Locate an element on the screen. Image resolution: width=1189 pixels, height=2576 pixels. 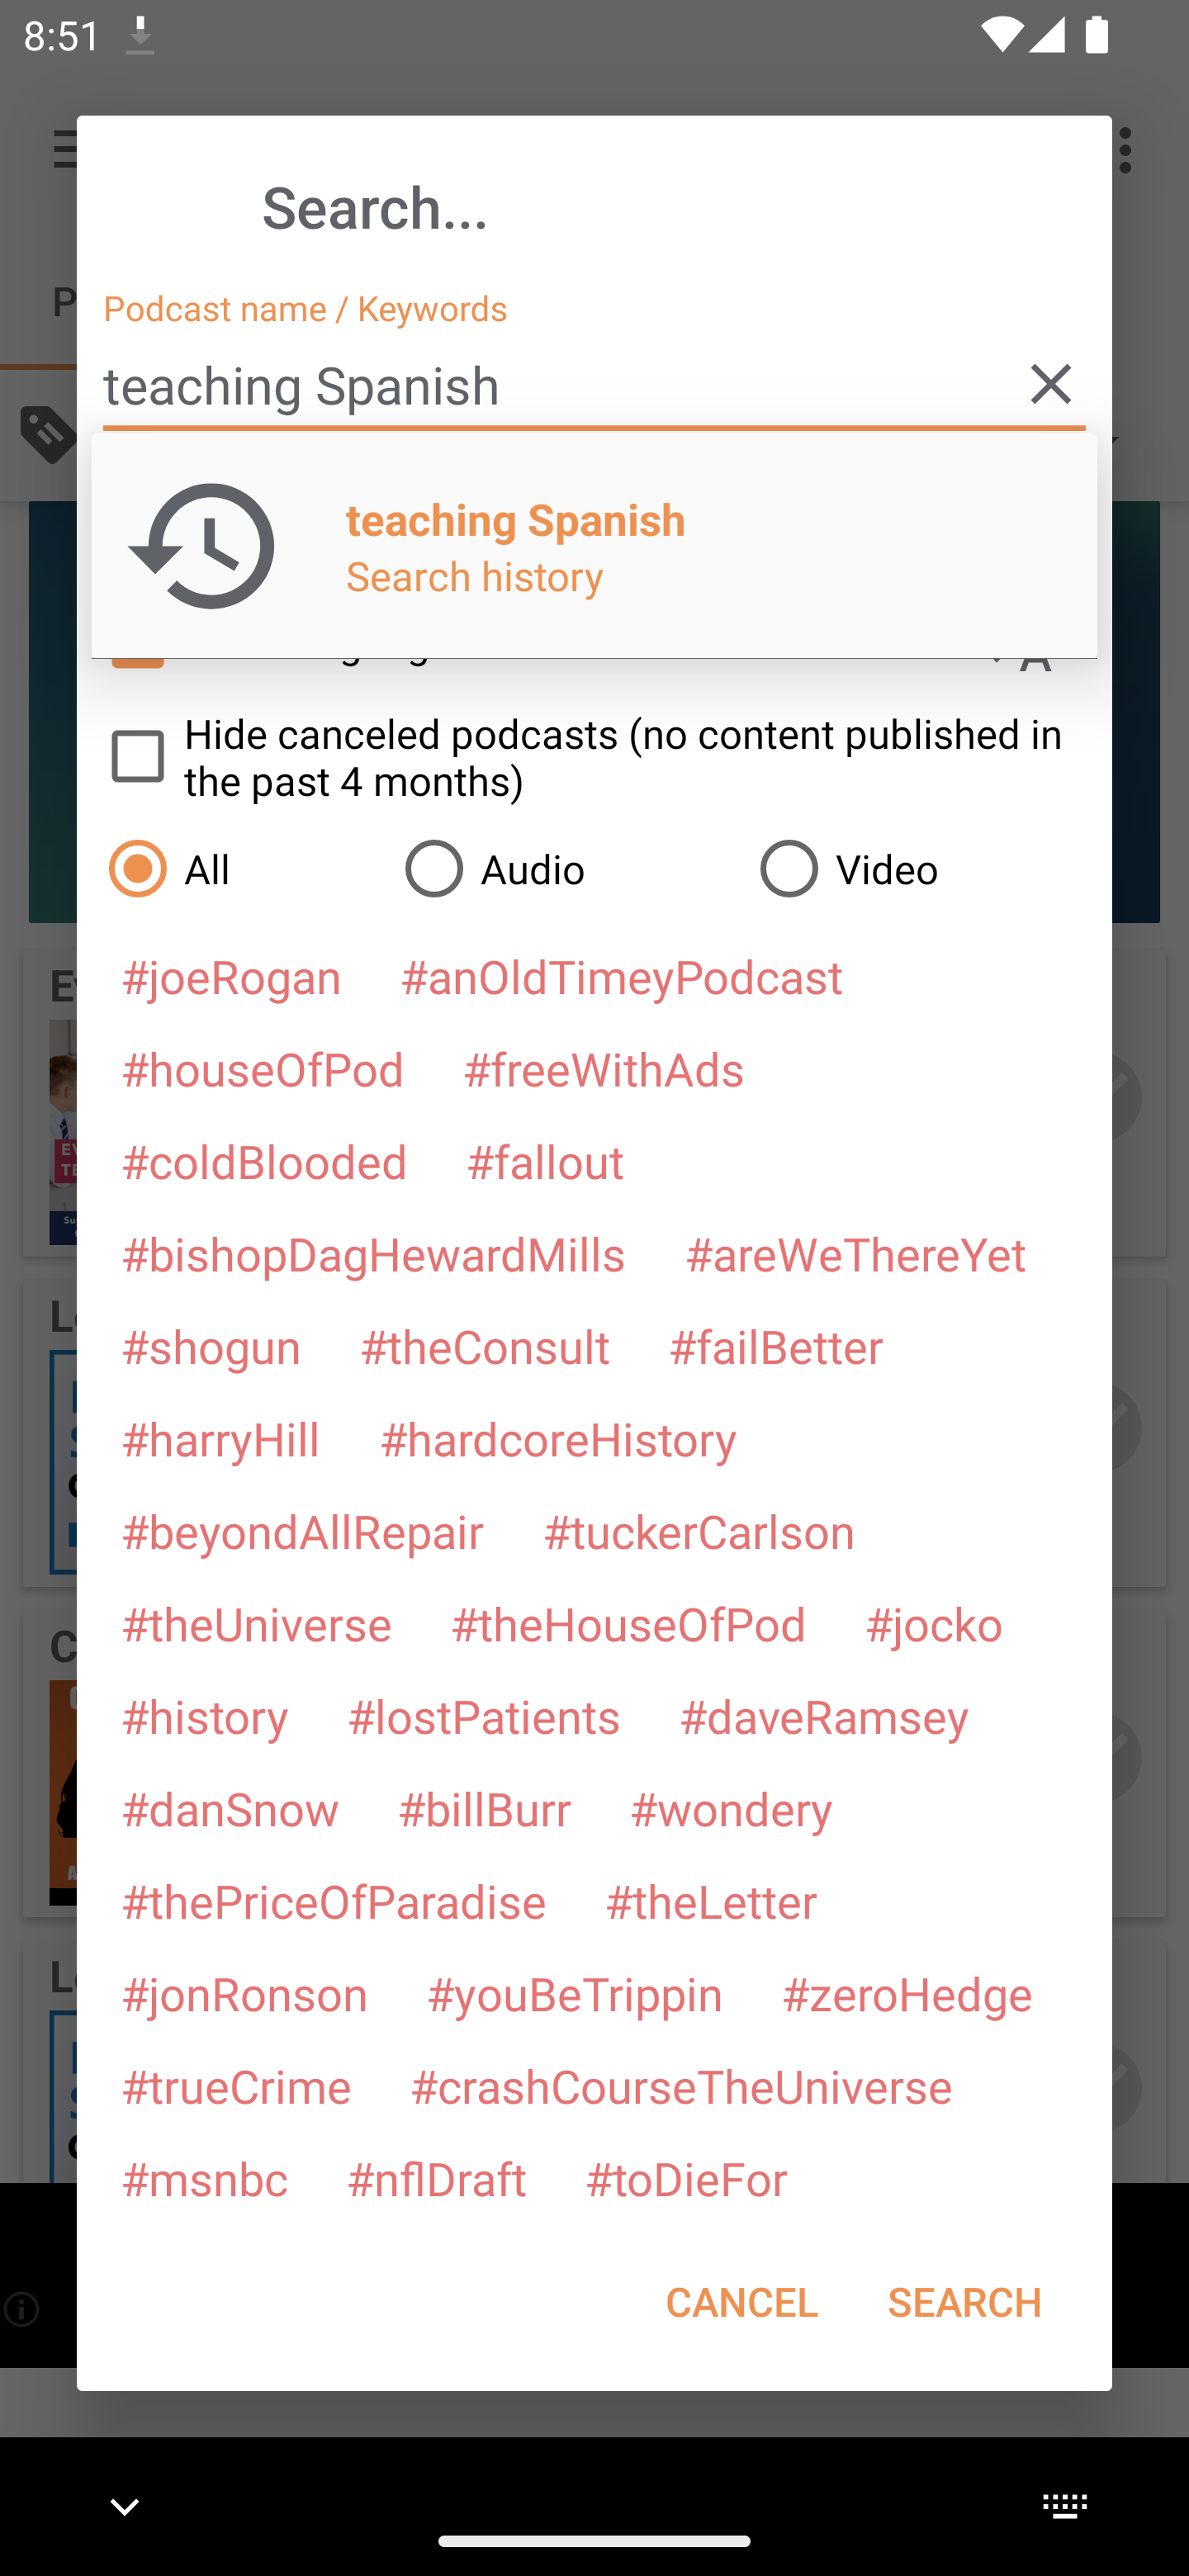
#jocko is located at coordinates (933, 1623).